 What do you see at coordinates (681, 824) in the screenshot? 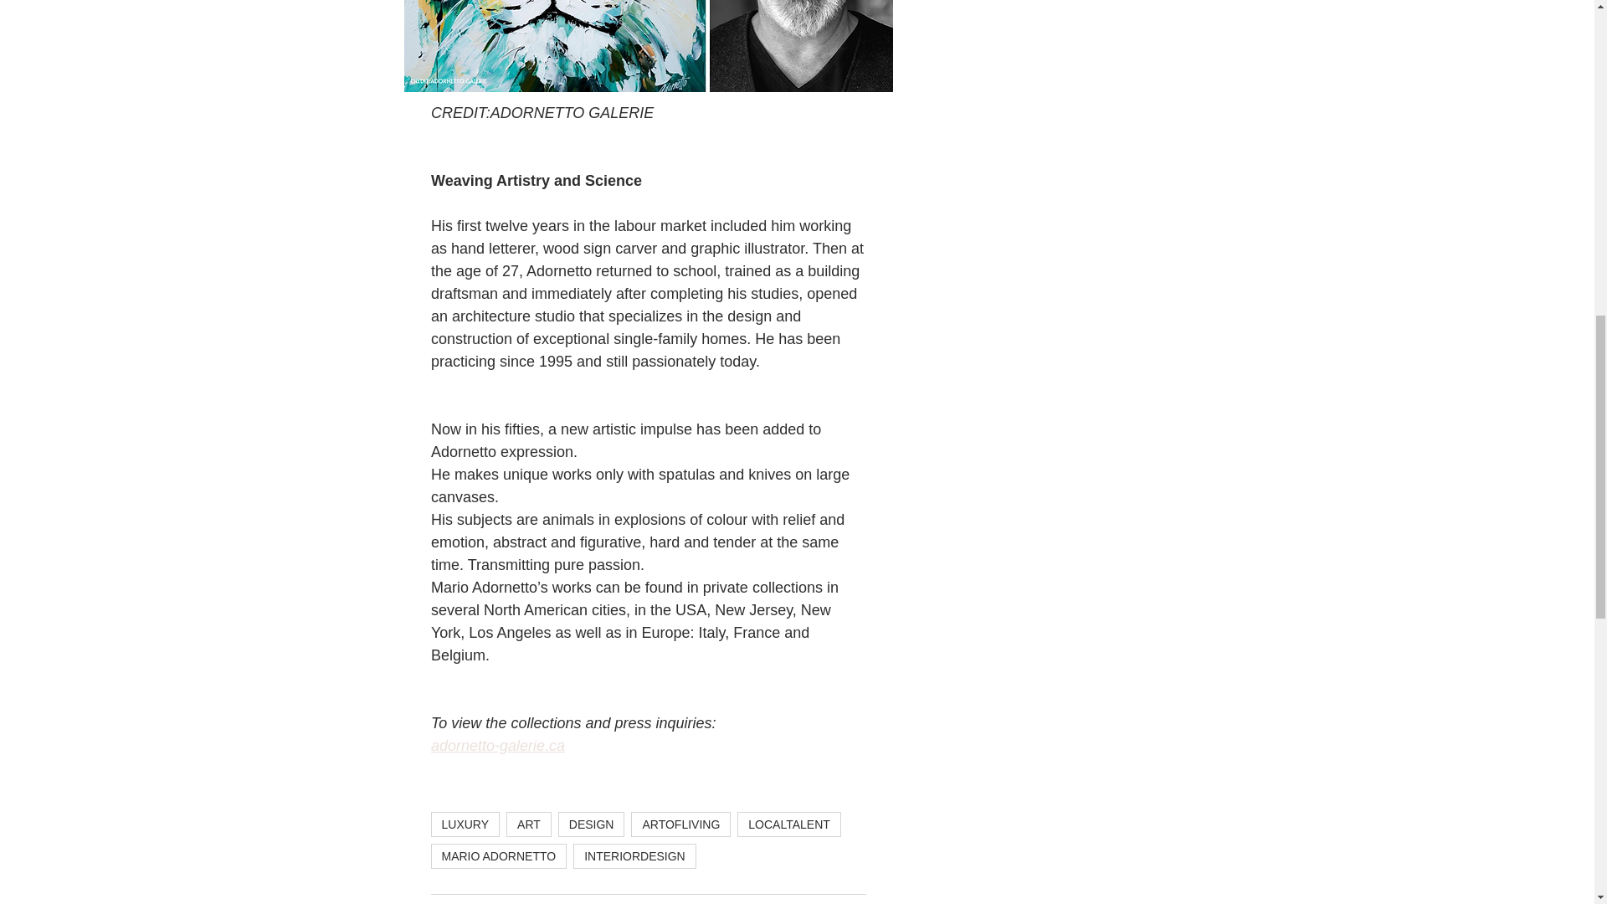
I see `ARTOFLIVING` at bounding box center [681, 824].